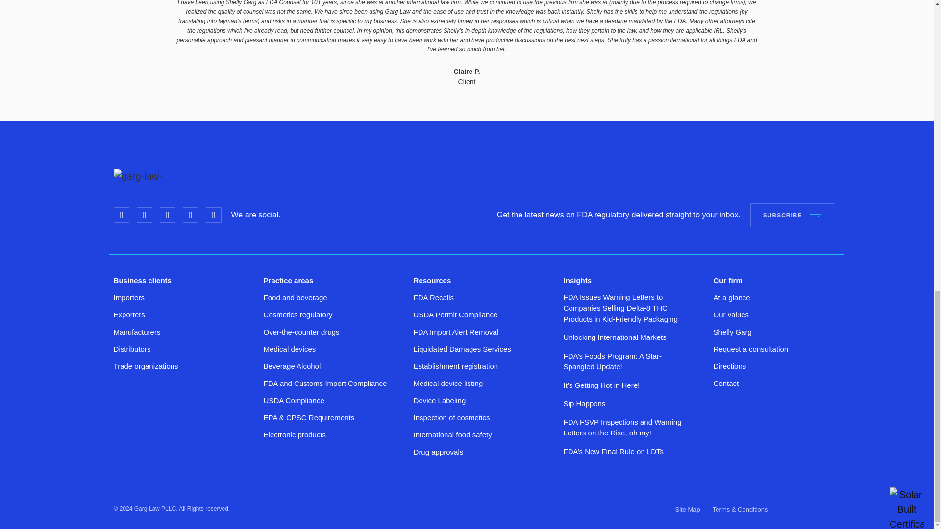 This screenshot has height=529, width=941. I want to click on SUBSCRIBE, so click(792, 215).